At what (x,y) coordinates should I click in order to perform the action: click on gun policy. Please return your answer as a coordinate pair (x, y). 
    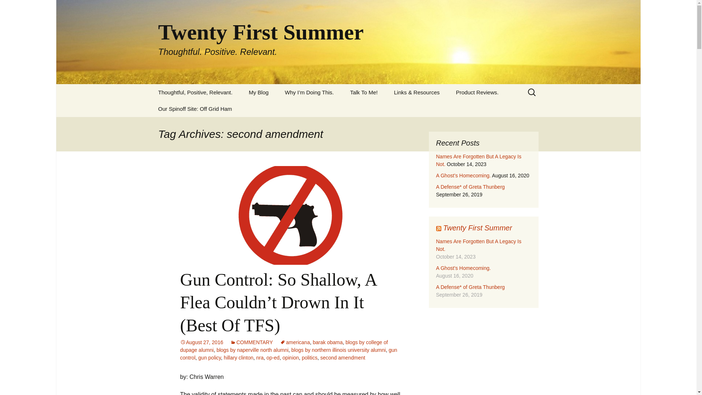
    Looking at the image, I should click on (209, 358).